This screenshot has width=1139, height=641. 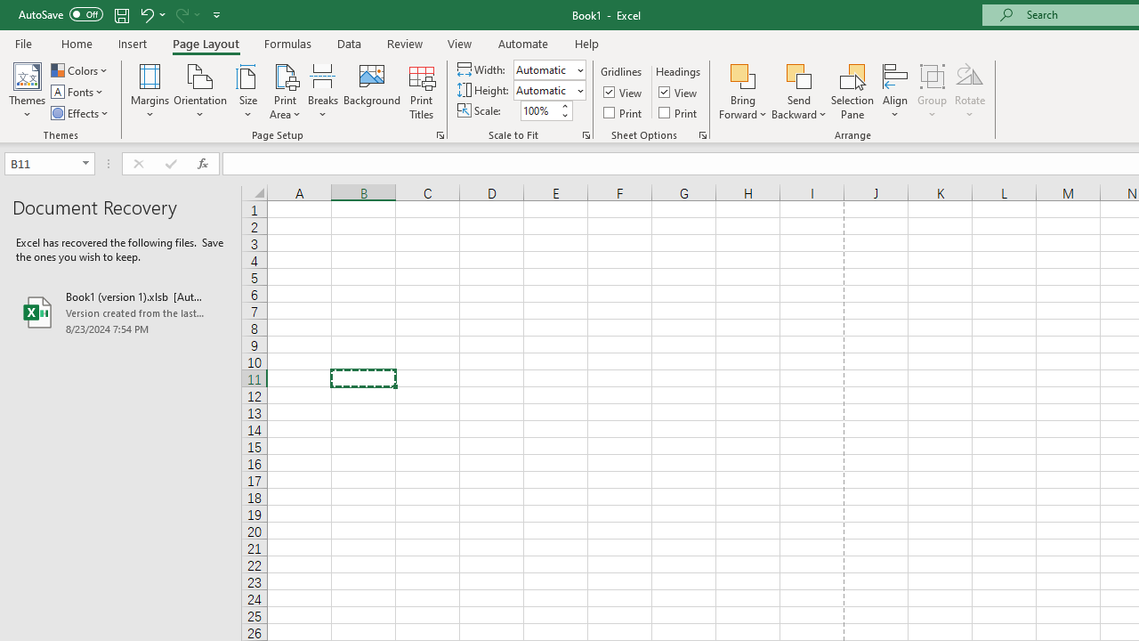 I want to click on Send Backward, so click(x=799, y=91).